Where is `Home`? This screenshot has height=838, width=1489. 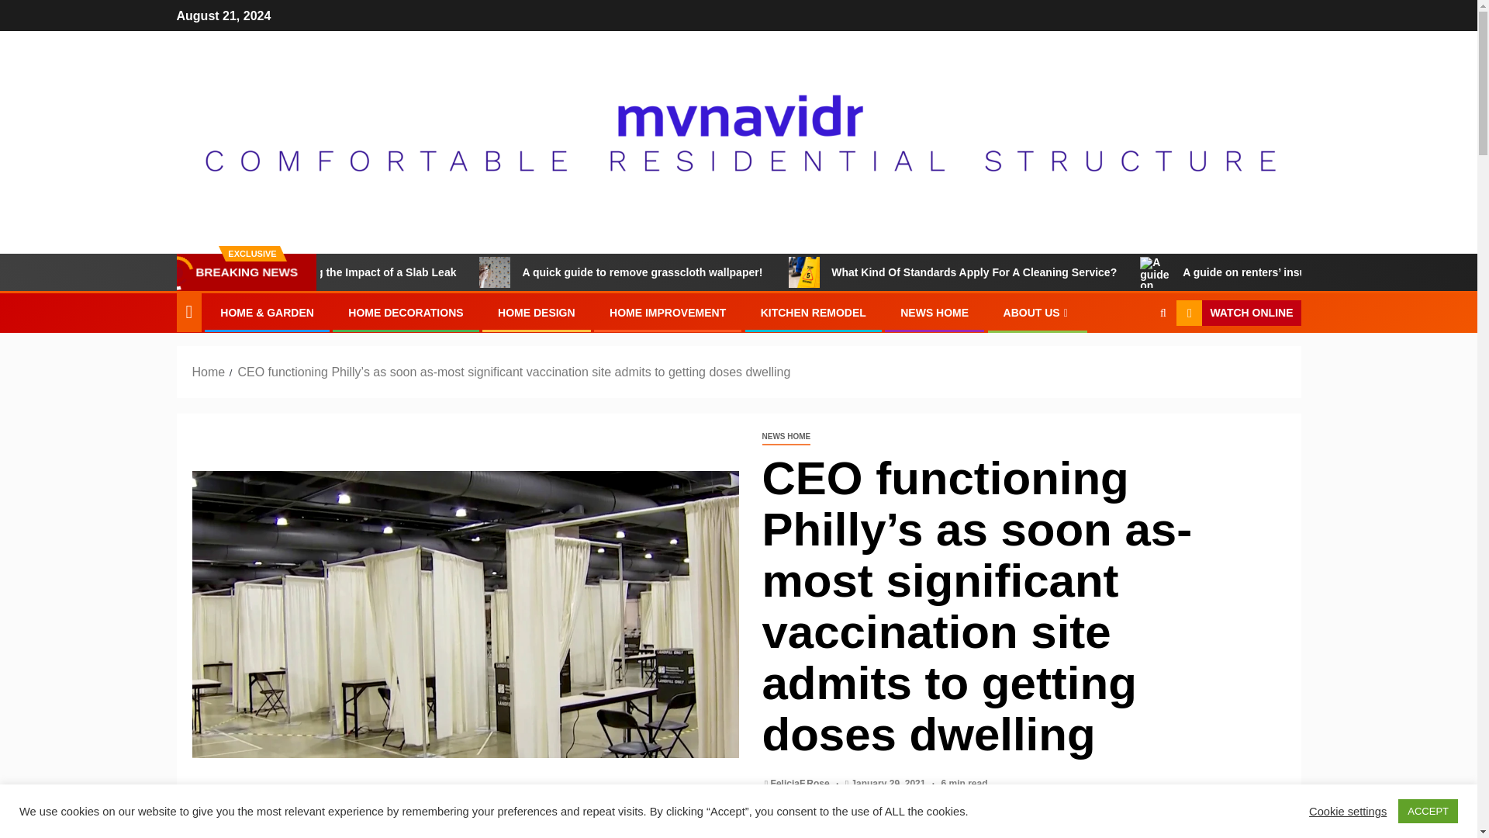 Home is located at coordinates (209, 372).